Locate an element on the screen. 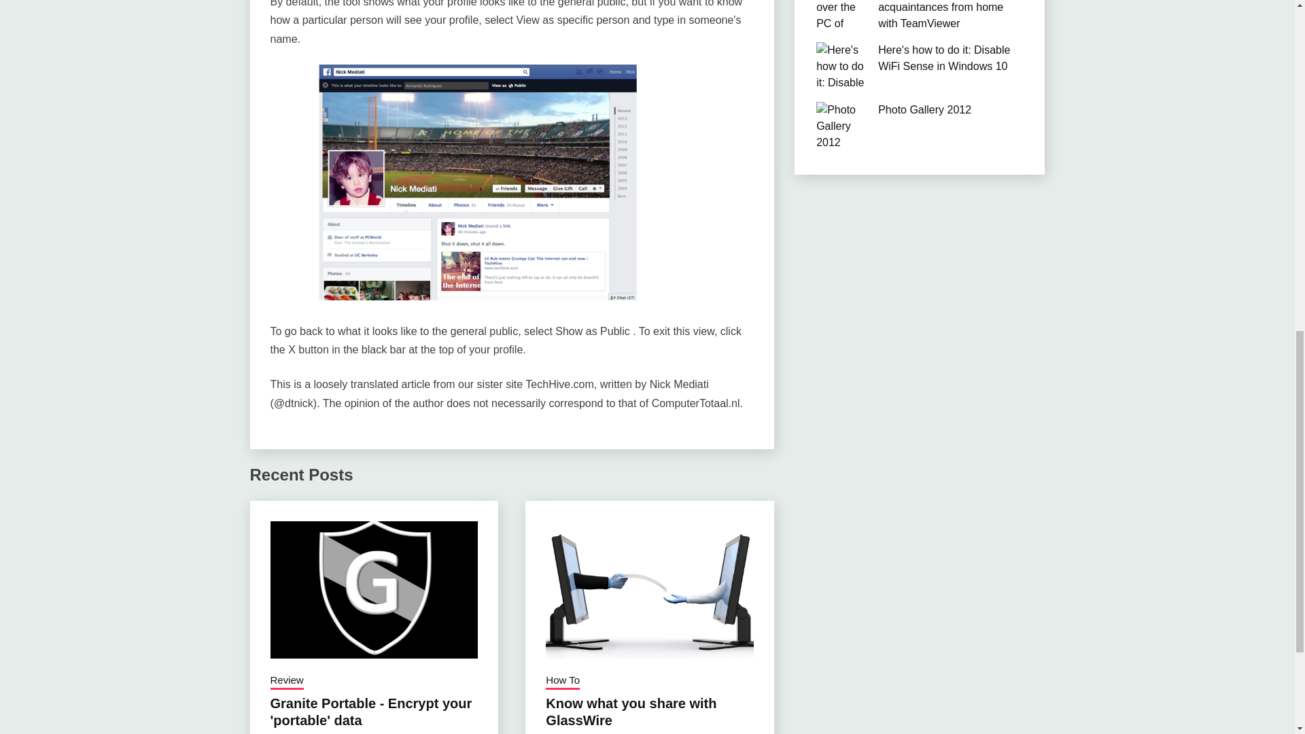 The width and height of the screenshot is (1305, 734). Here's how to do it: Disable WiFi Sense in Windows 10 is located at coordinates (944, 57).